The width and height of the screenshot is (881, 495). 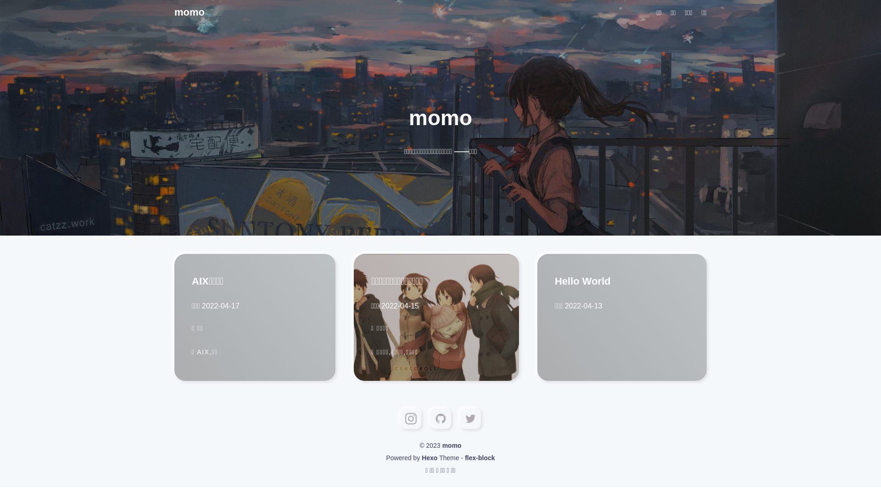 What do you see at coordinates (480, 458) in the screenshot?
I see `flex-block` at bounding box center [480, 458].